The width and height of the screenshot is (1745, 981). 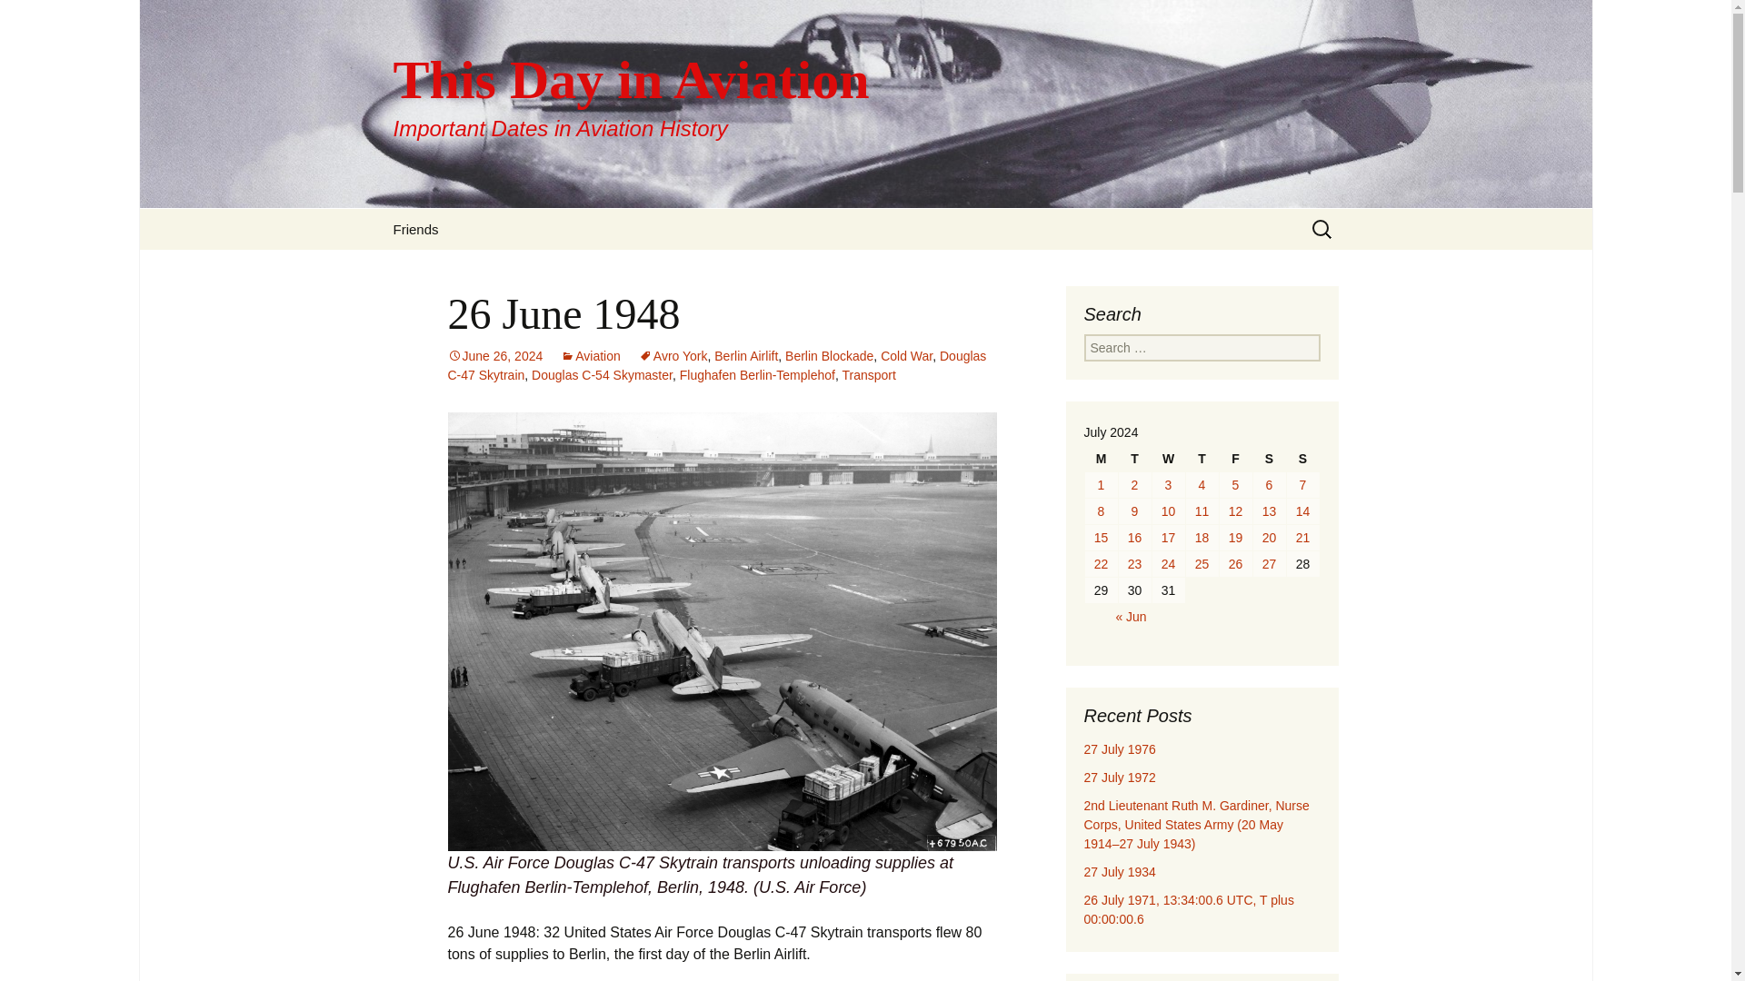 I want to click on Monday, so click(x=1102, y=459).